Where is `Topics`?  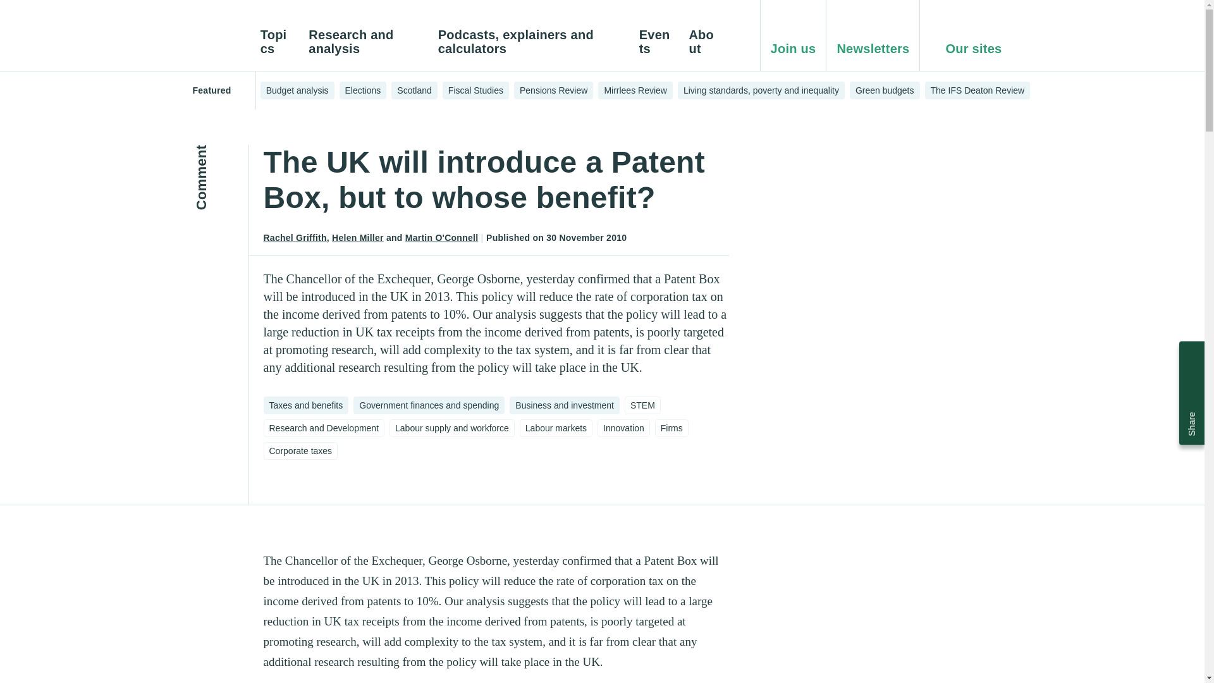
Topics is located at coordinates (277, 49).